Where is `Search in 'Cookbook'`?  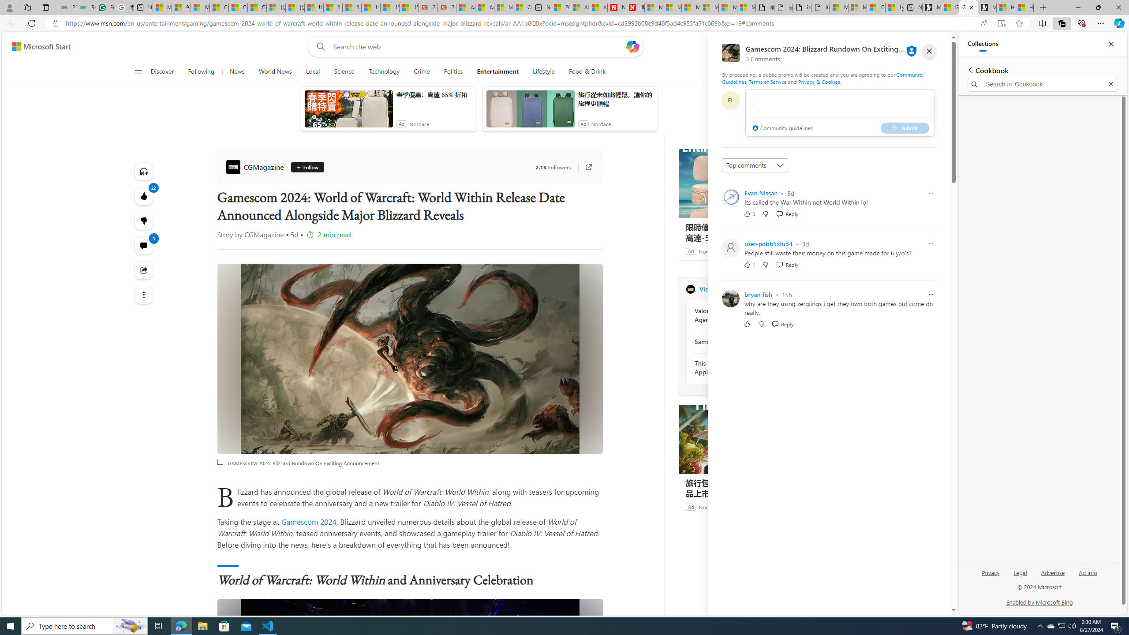
Search in 'Cookbook' is located at coordinates (1043, 84).